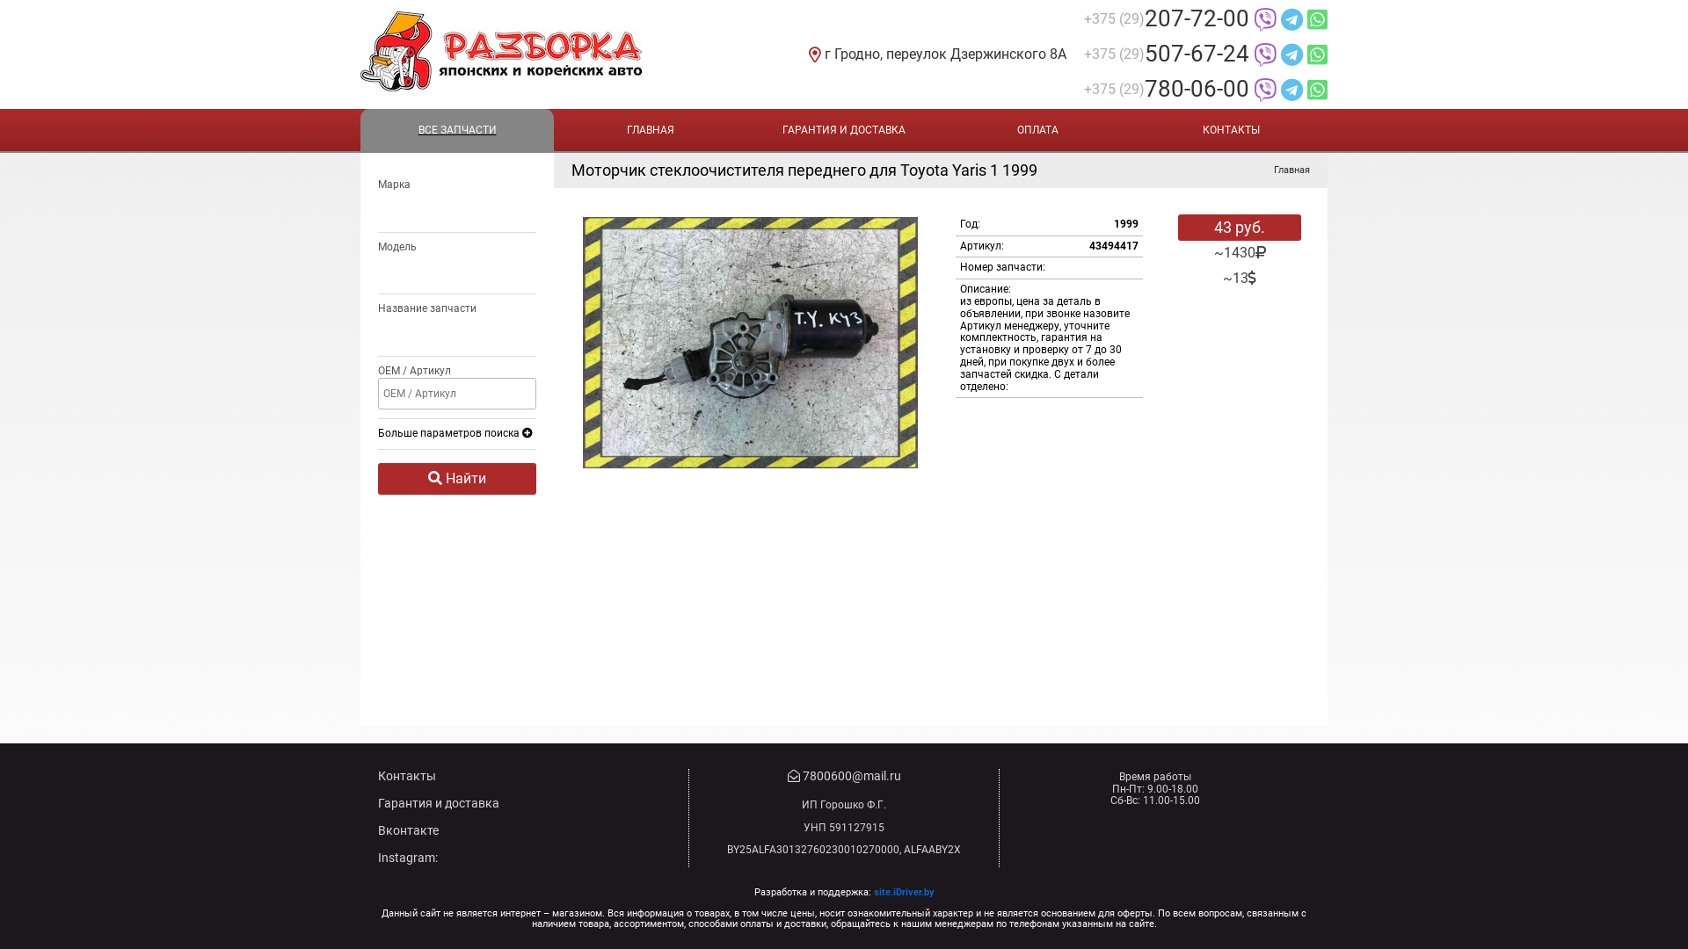  Describe the element at coordinates (1206, 54) in the screenshot. I see `+375 (29)
507-67-24` at that location.